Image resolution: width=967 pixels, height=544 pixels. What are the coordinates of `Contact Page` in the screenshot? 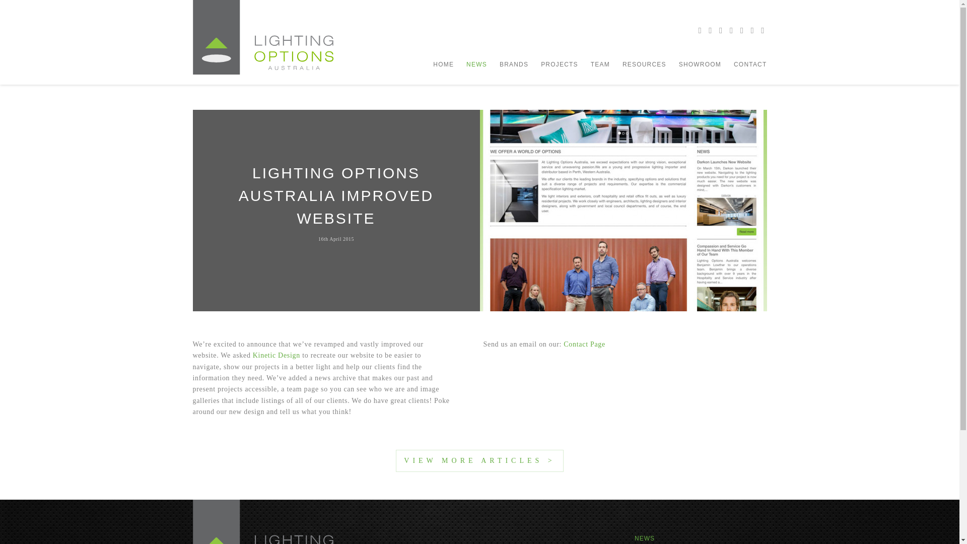 It's located at (584, 345).